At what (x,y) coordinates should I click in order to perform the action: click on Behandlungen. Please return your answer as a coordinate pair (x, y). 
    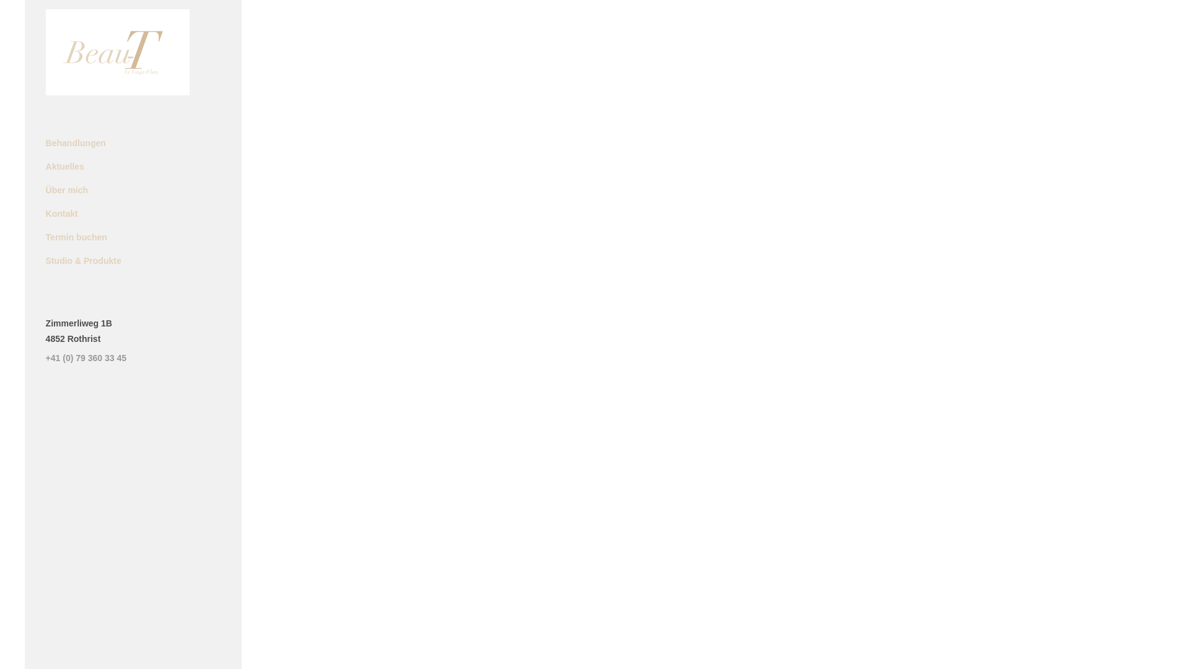
    Looking at the image, I should click on (134, 143).